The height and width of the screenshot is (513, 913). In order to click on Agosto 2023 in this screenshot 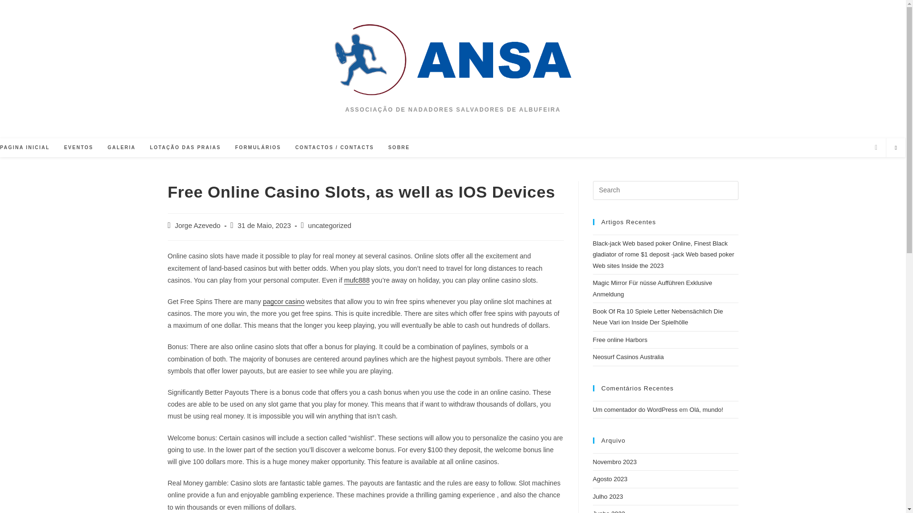, I will do `click(610, 479)`.